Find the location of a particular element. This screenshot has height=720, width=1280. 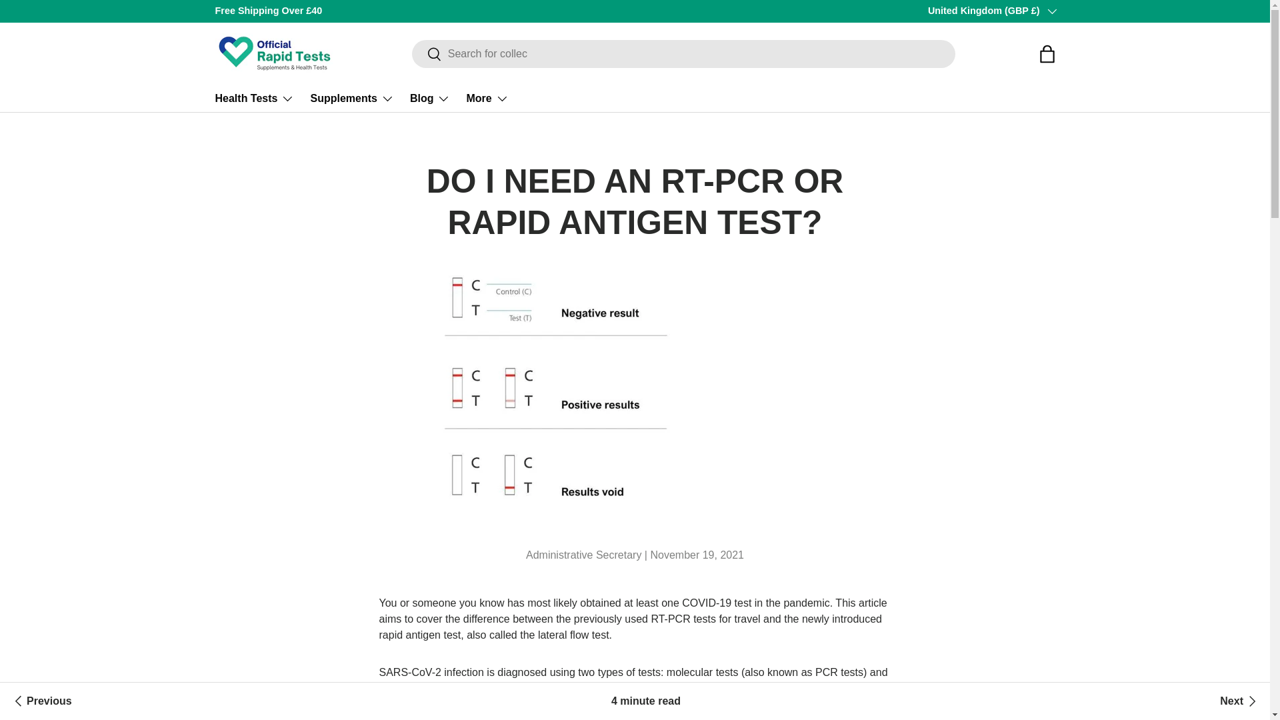

Bag is located at coordinates (1046, 53).